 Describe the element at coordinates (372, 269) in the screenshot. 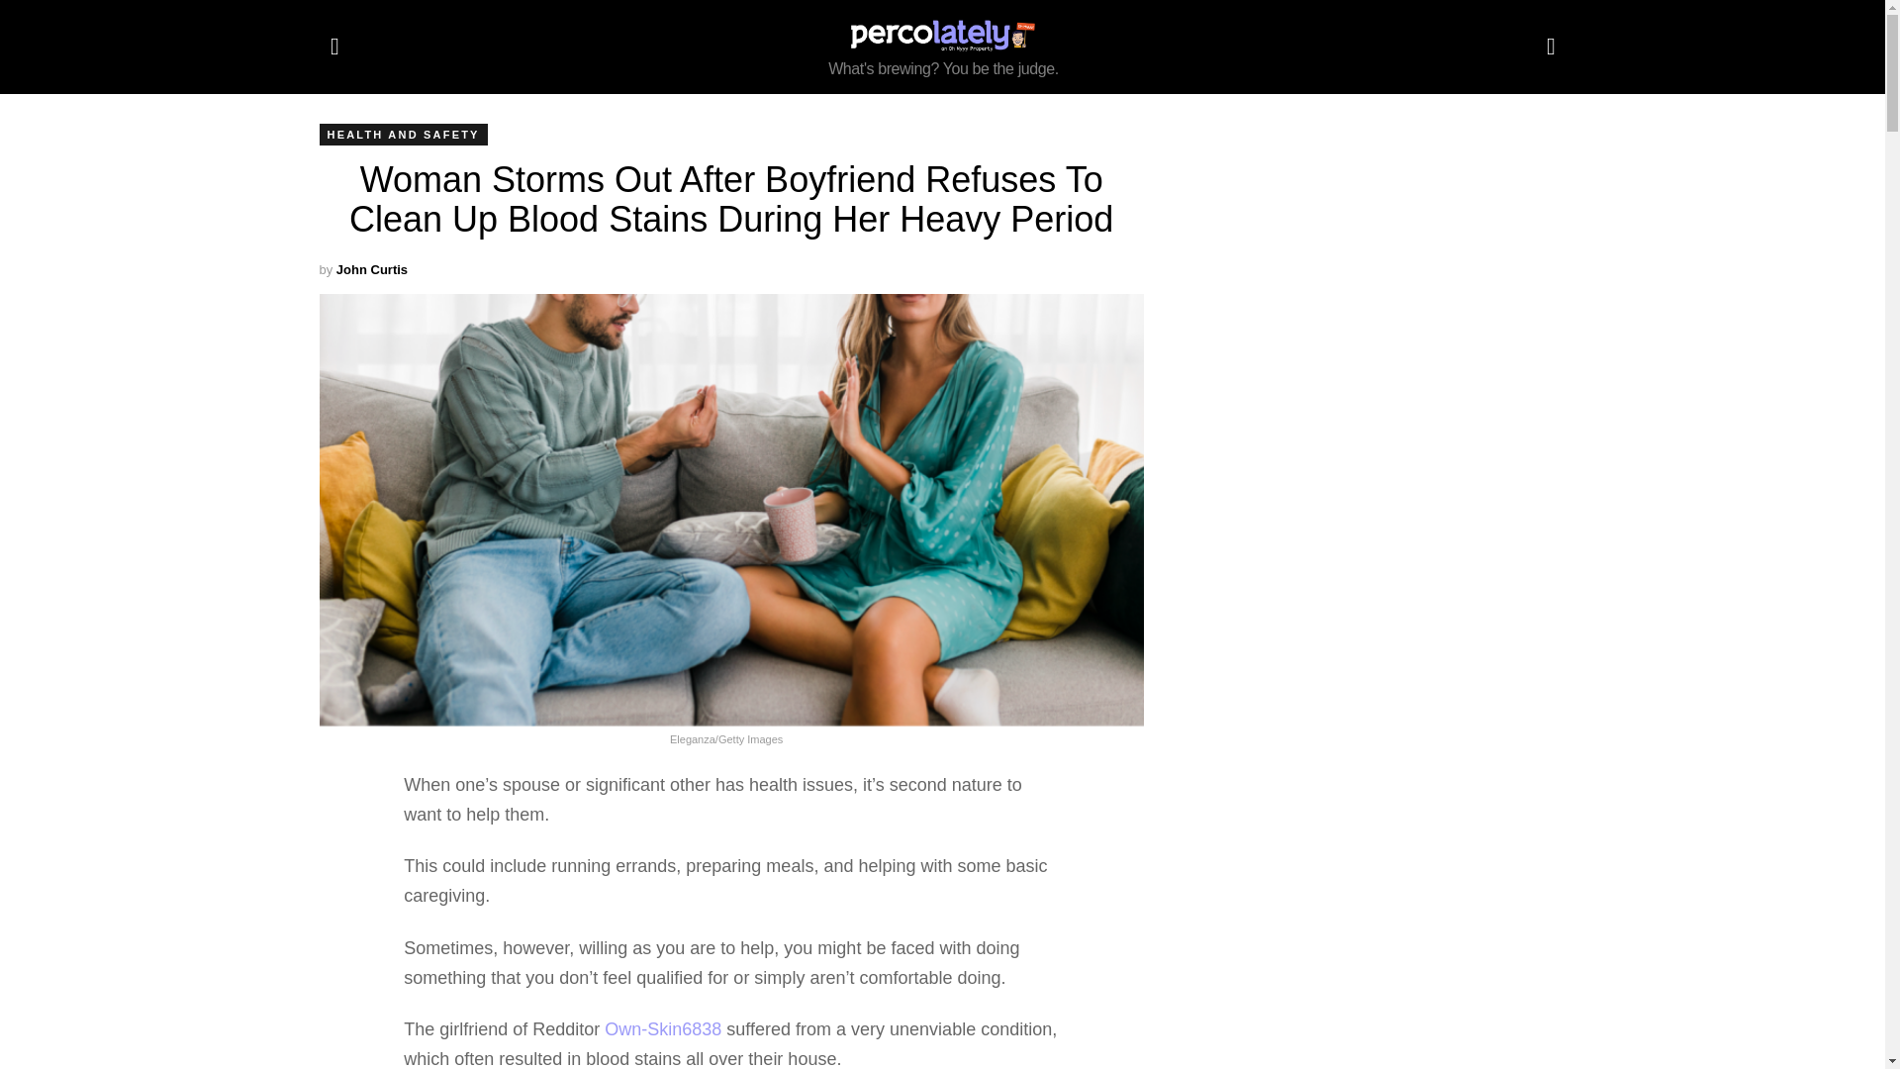

I see `John Curtis` at that location.